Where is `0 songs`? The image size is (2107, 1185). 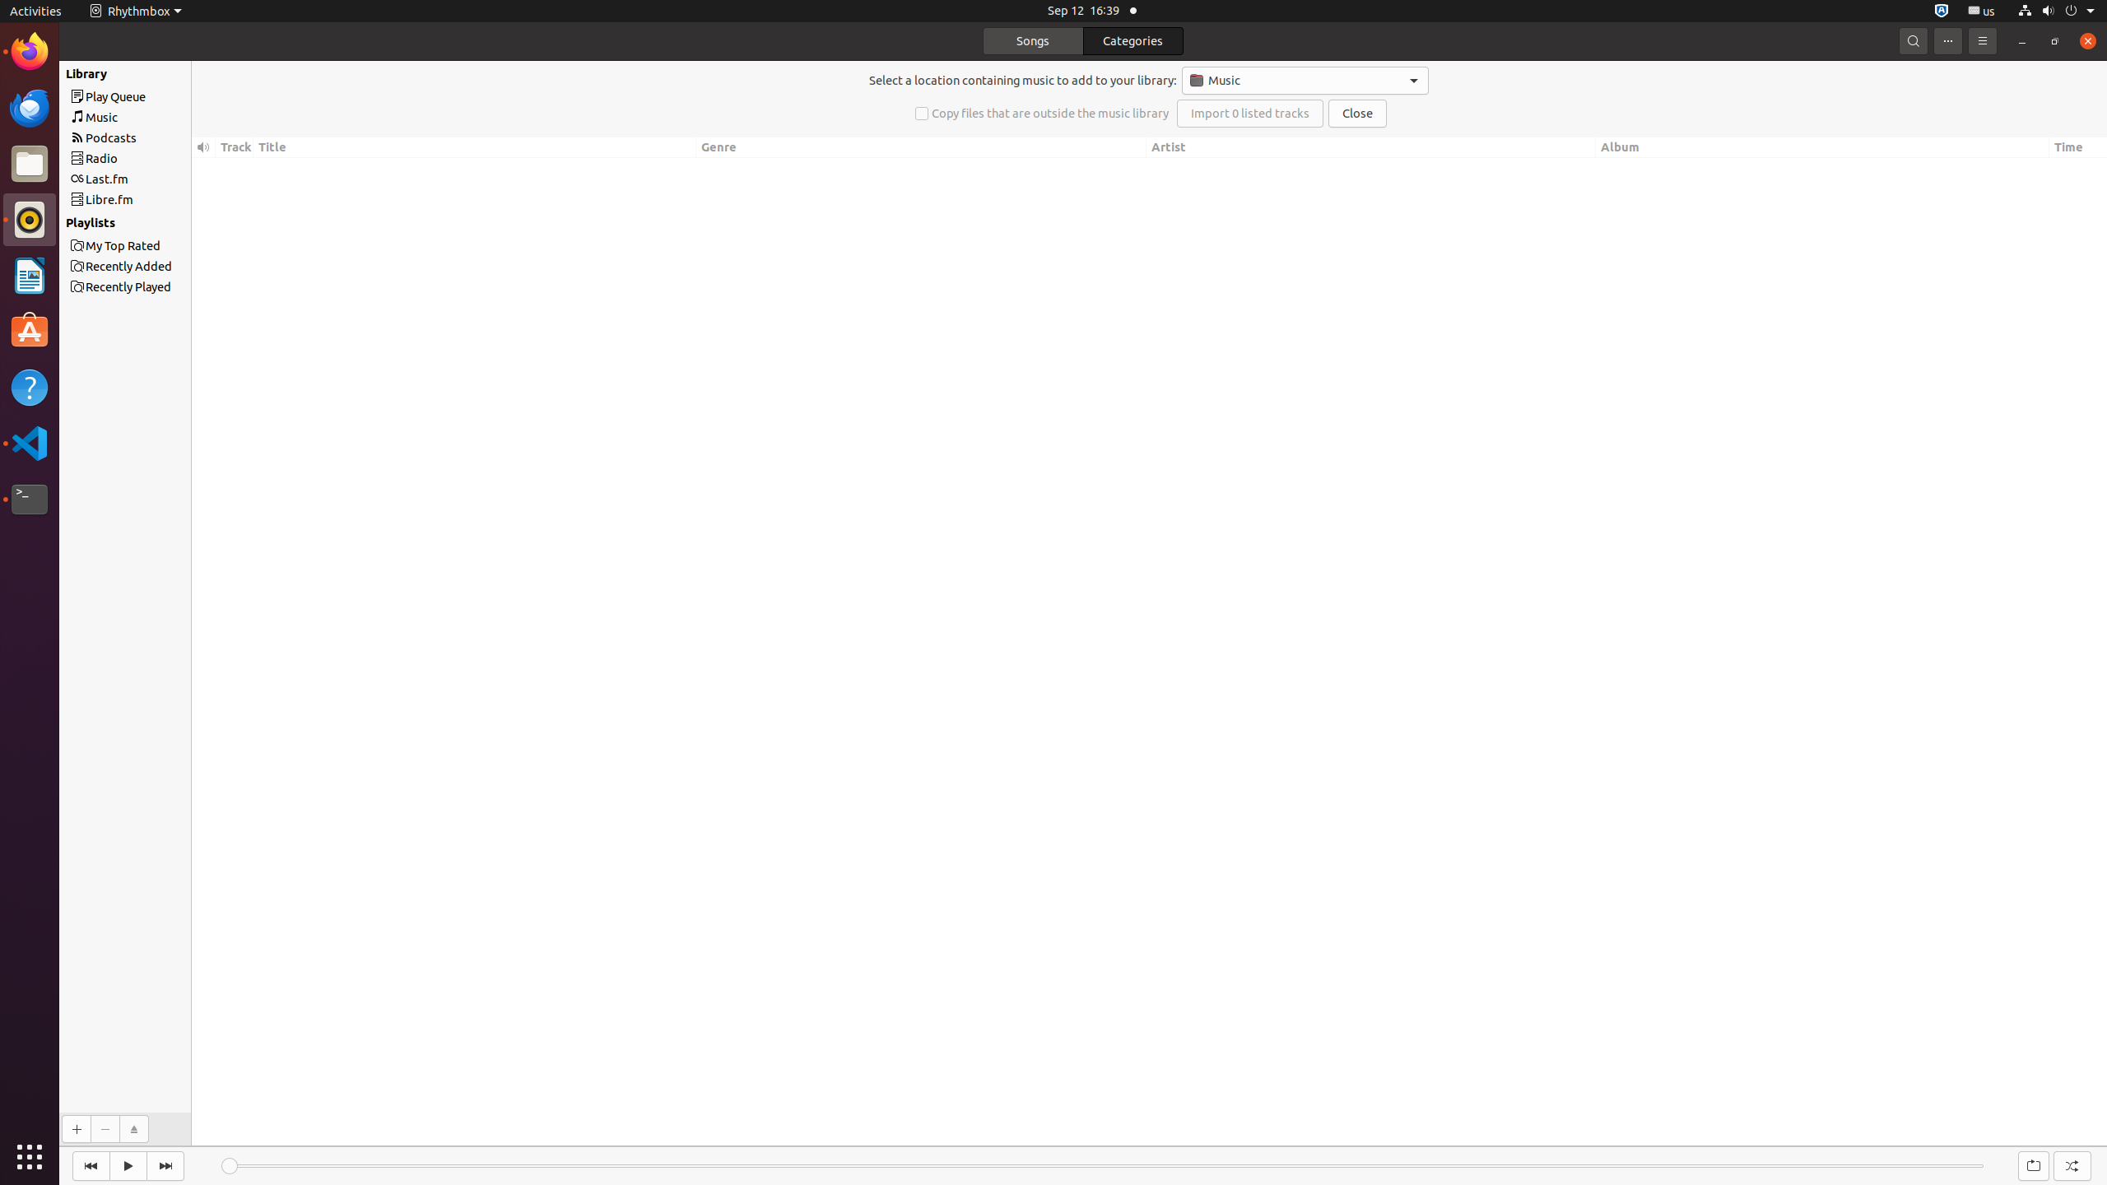 0 songs is located at coordinates (2073, 1134).